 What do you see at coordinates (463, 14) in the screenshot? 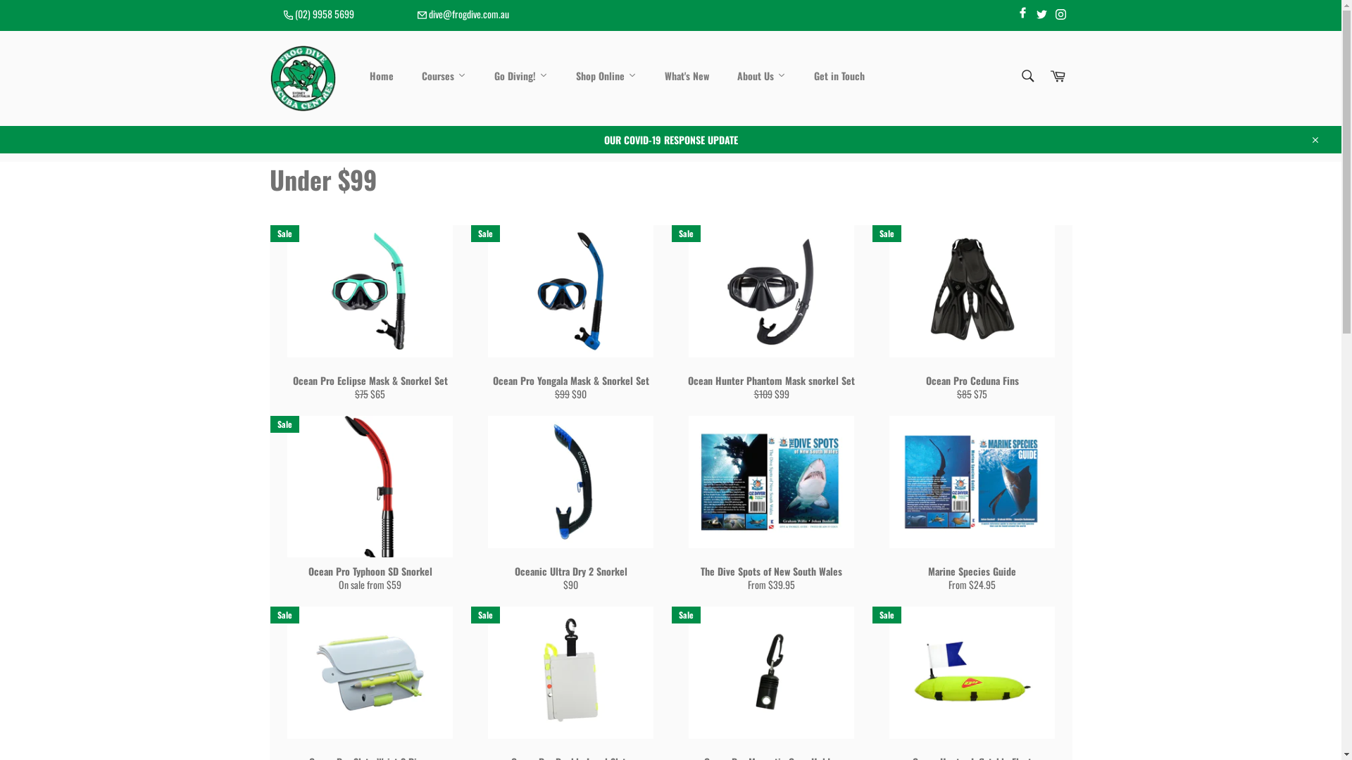
I see `dive@frogdive.com.au` at bounding box center [463, 14].